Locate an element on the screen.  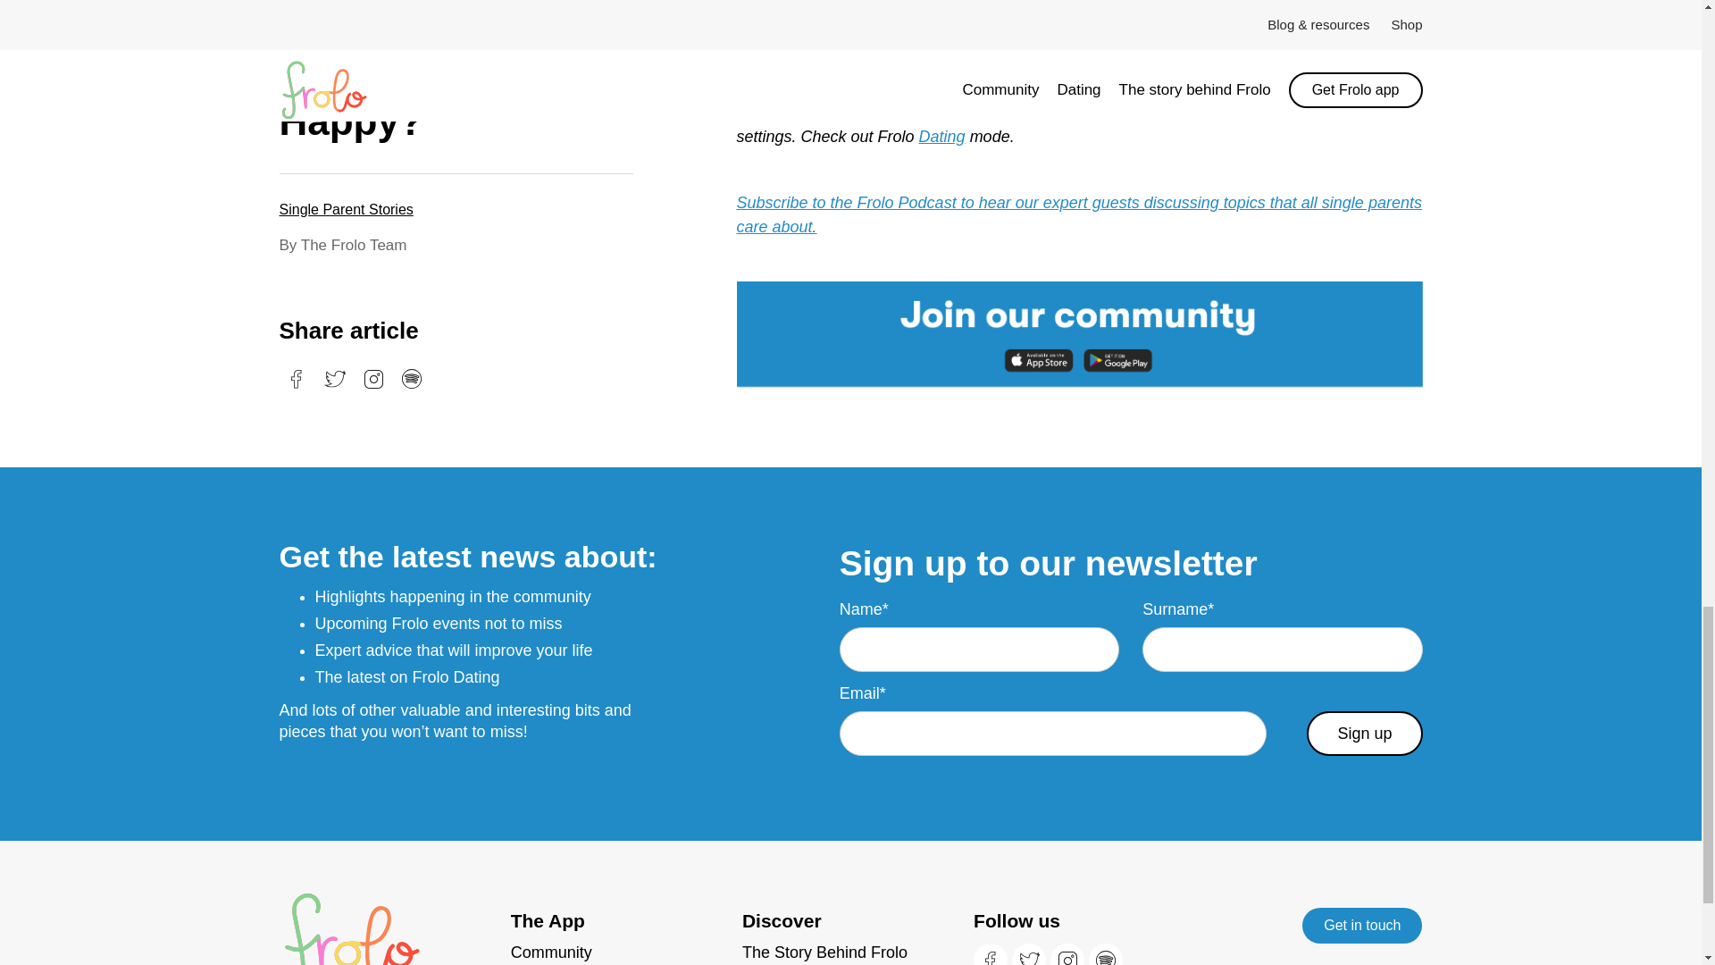
Sign up is located at coordinates (1364, 733).